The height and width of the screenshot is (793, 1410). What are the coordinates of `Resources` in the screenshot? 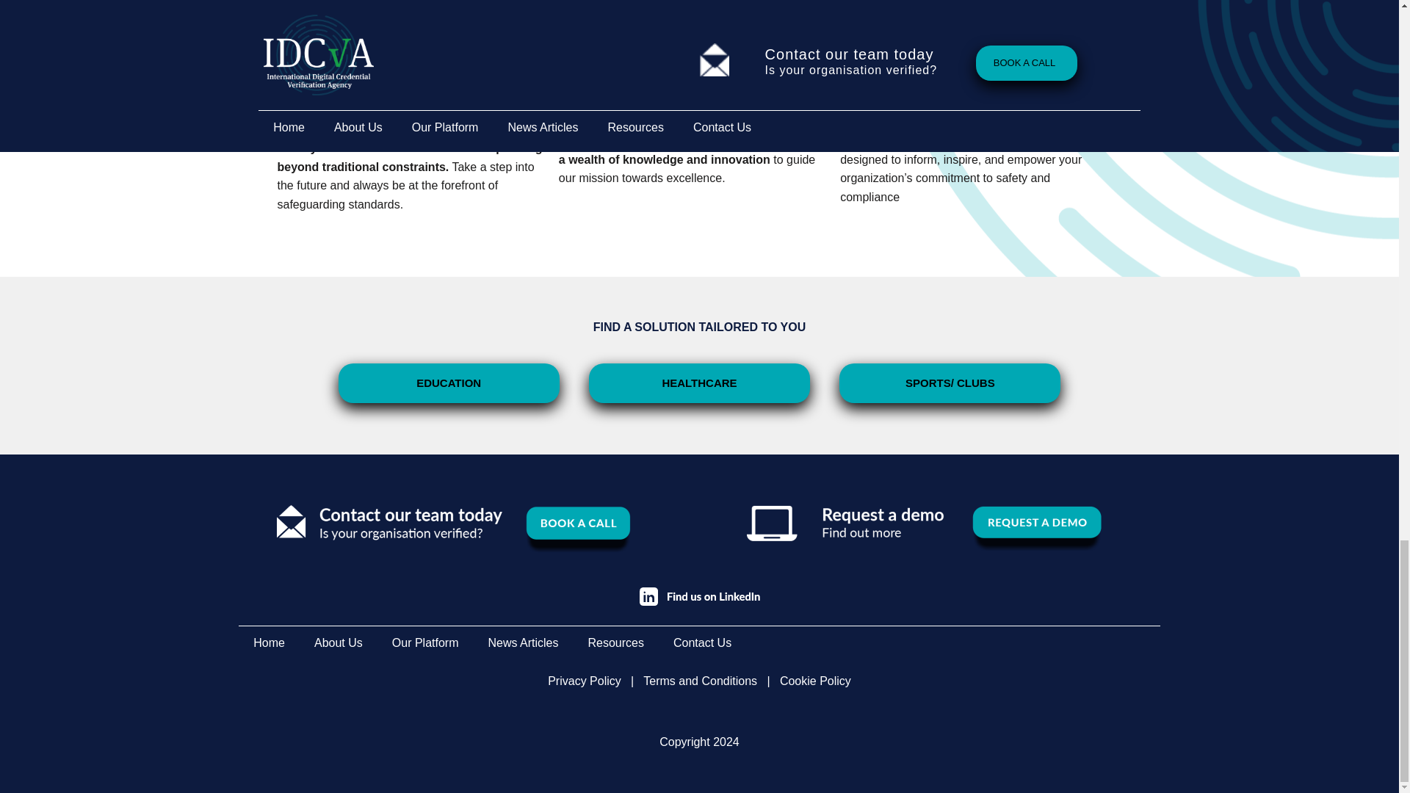 It's located at (615, 643).